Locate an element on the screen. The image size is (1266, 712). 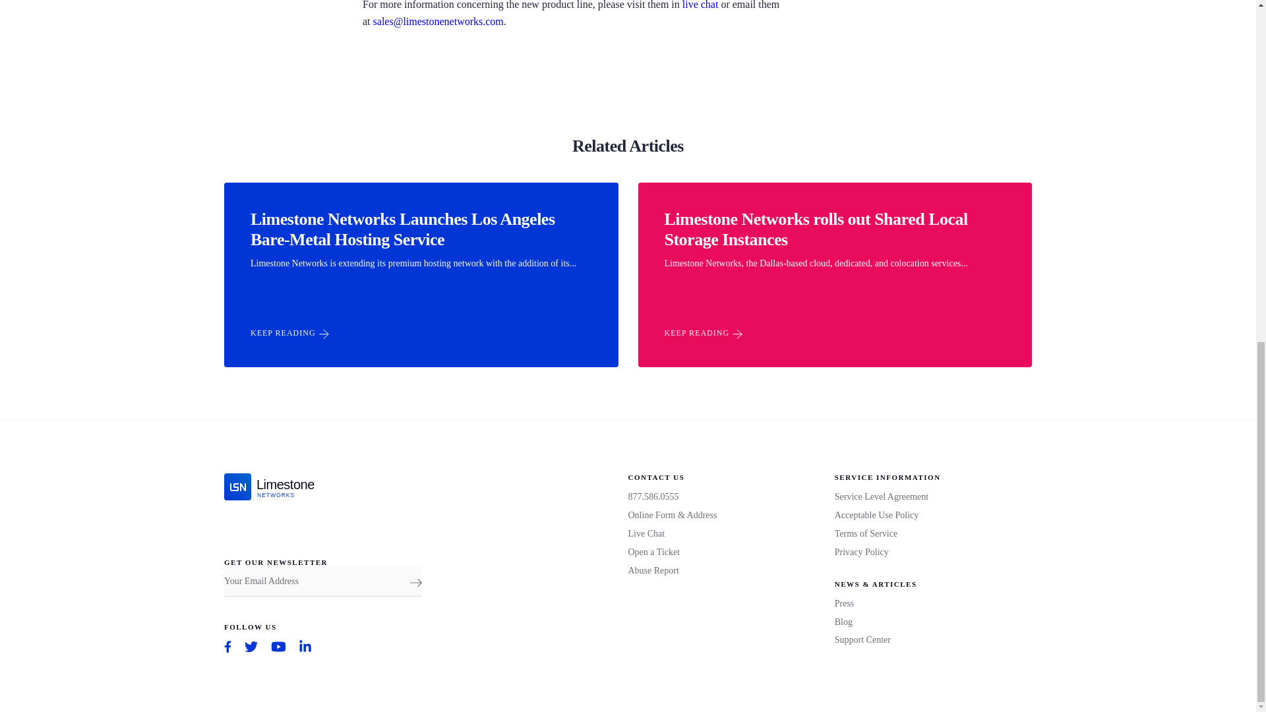
877.586.0555 is located at coordinates (653, 497).